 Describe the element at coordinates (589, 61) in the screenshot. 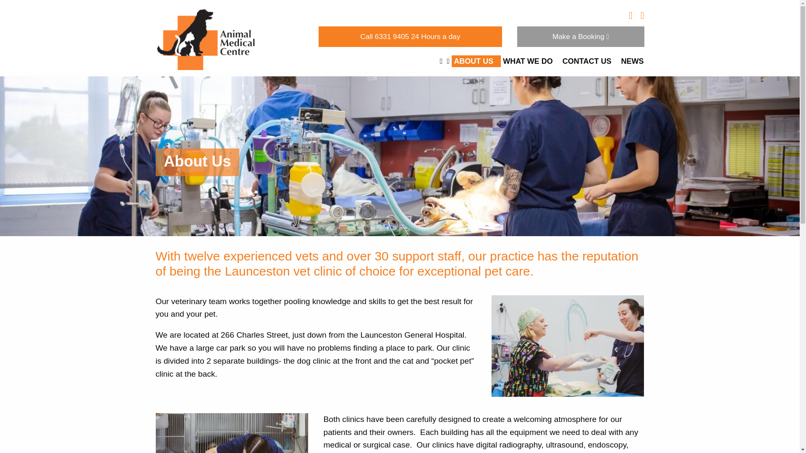

I see `CONTACT US` at that location.